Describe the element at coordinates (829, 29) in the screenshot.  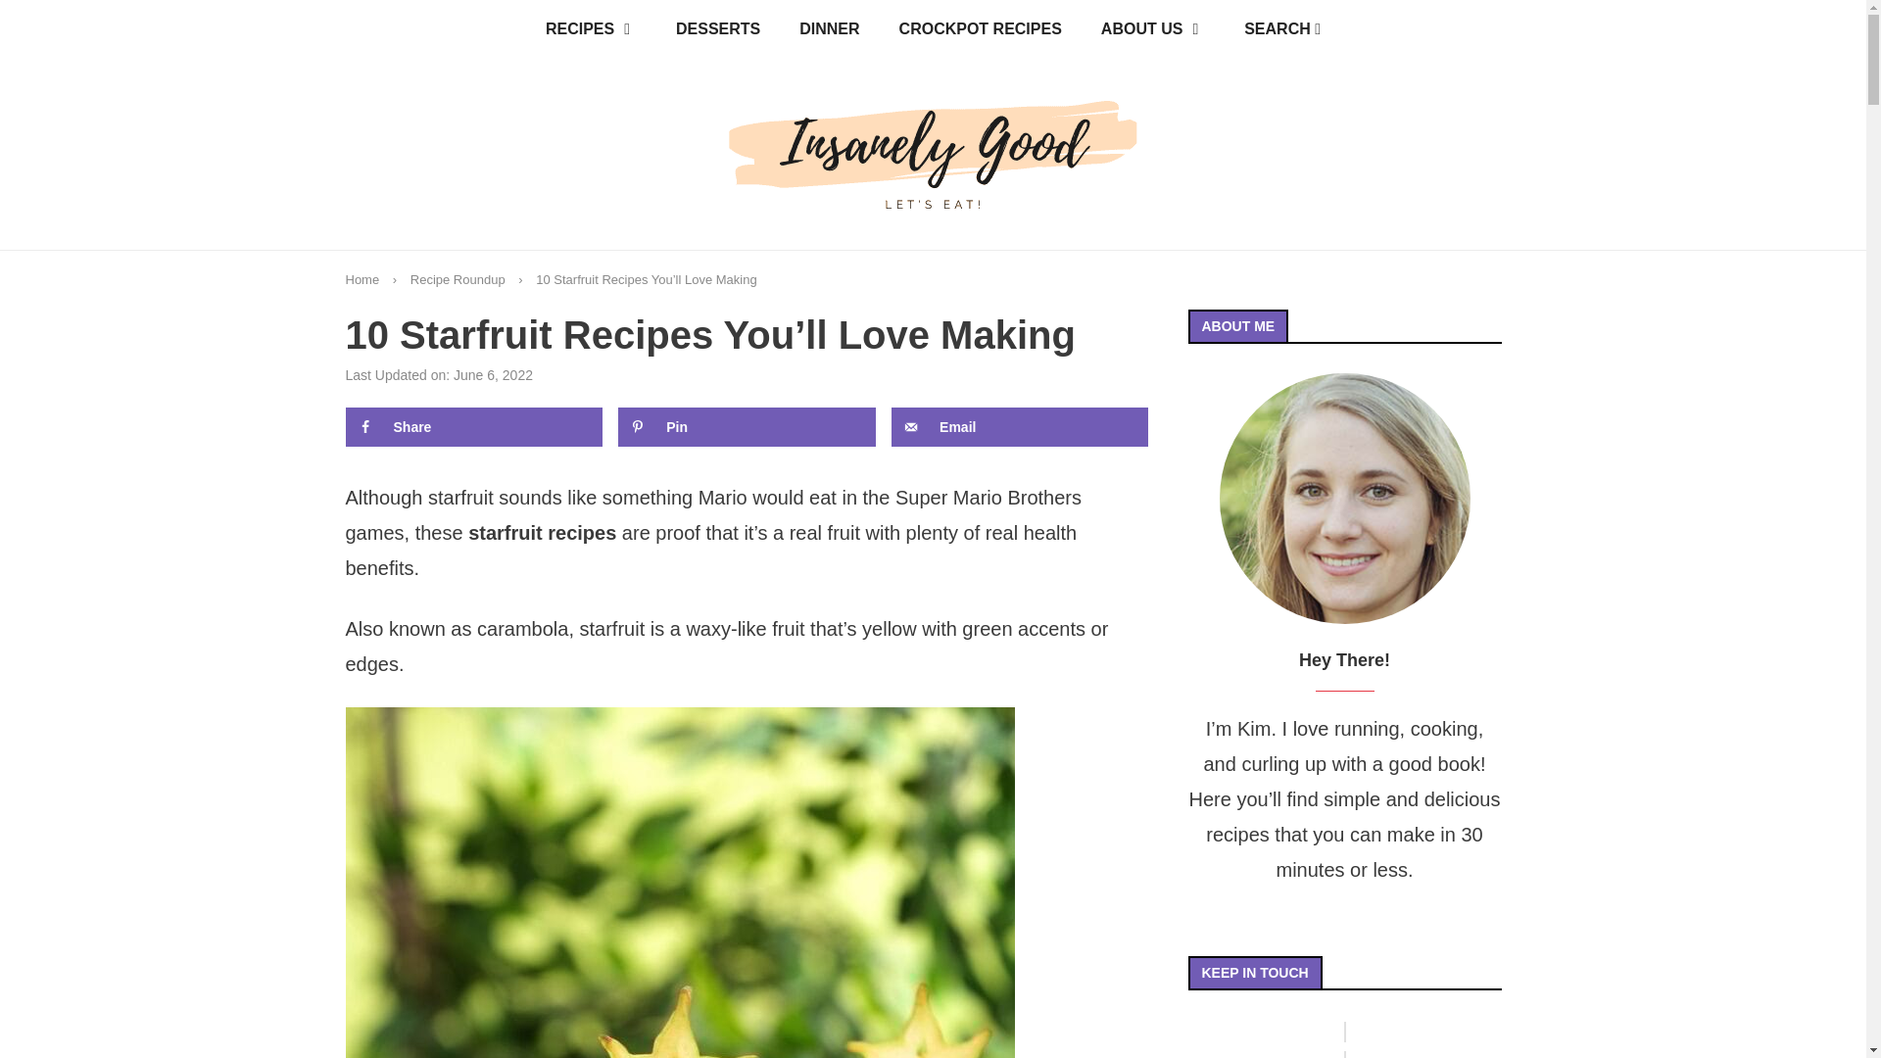
I see `DINNER` at that location.